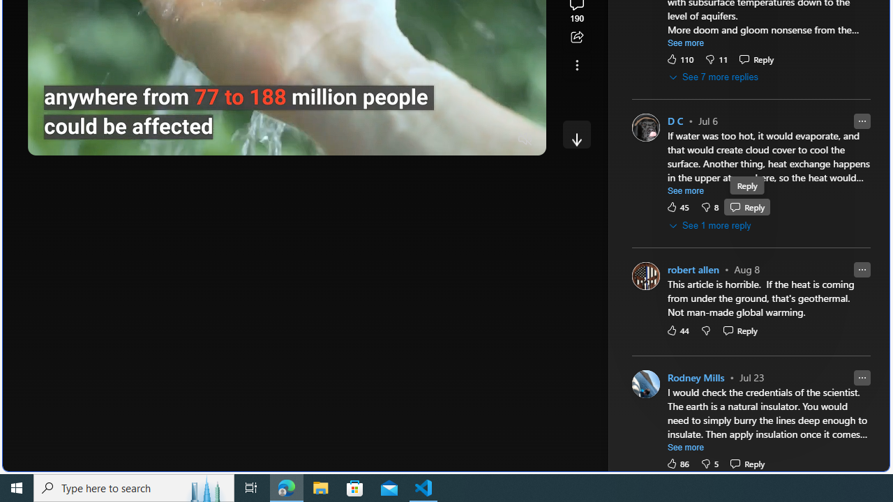 This screenshot has height=502, width=893. What do you see at coordinates (287, 121) in the screenshot?
I see `Progress Bar` at bounding box center [287, 121].